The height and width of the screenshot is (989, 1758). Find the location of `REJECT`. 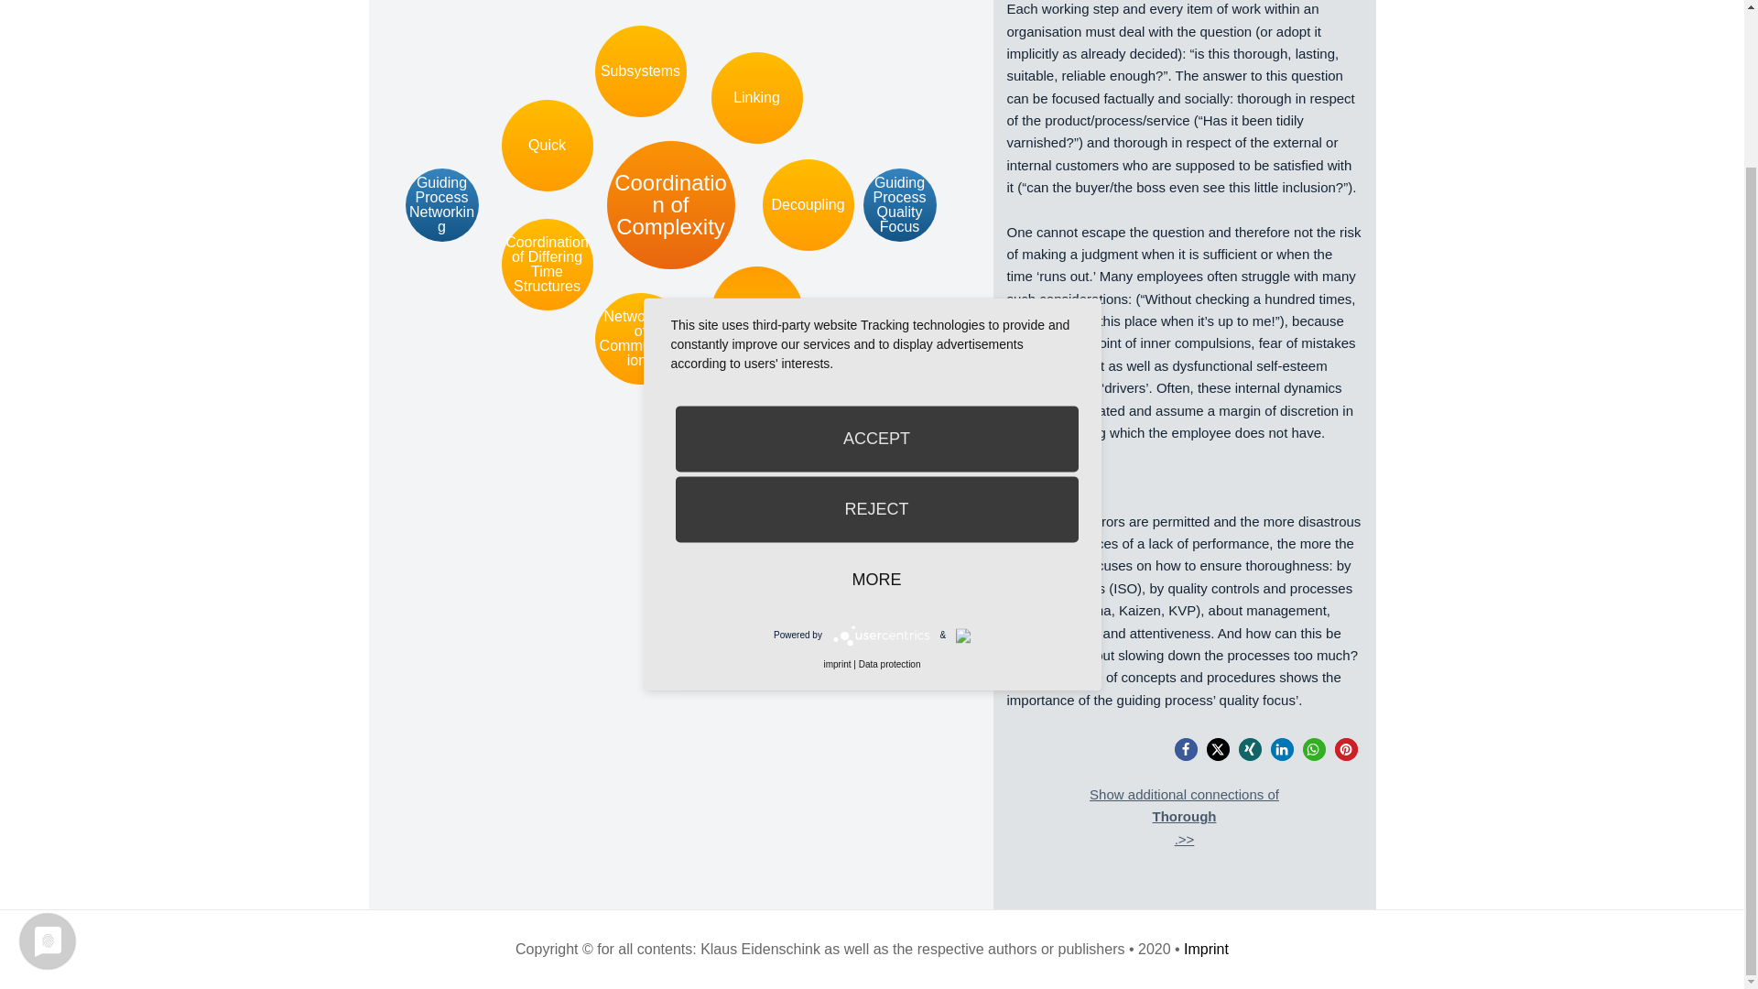

REJECT is located at coordinates (877, 321).